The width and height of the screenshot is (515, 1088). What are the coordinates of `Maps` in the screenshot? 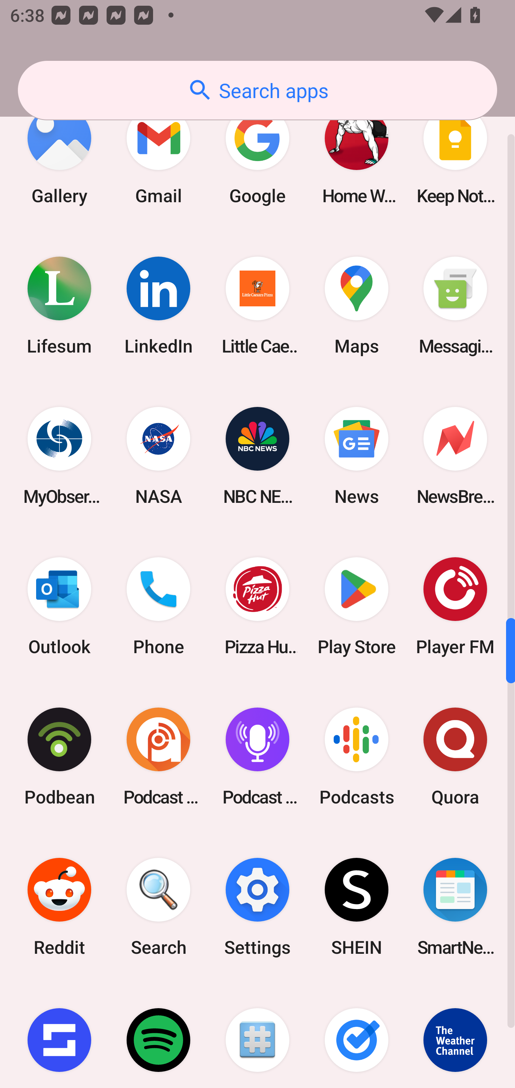 It's located at (356, 306).